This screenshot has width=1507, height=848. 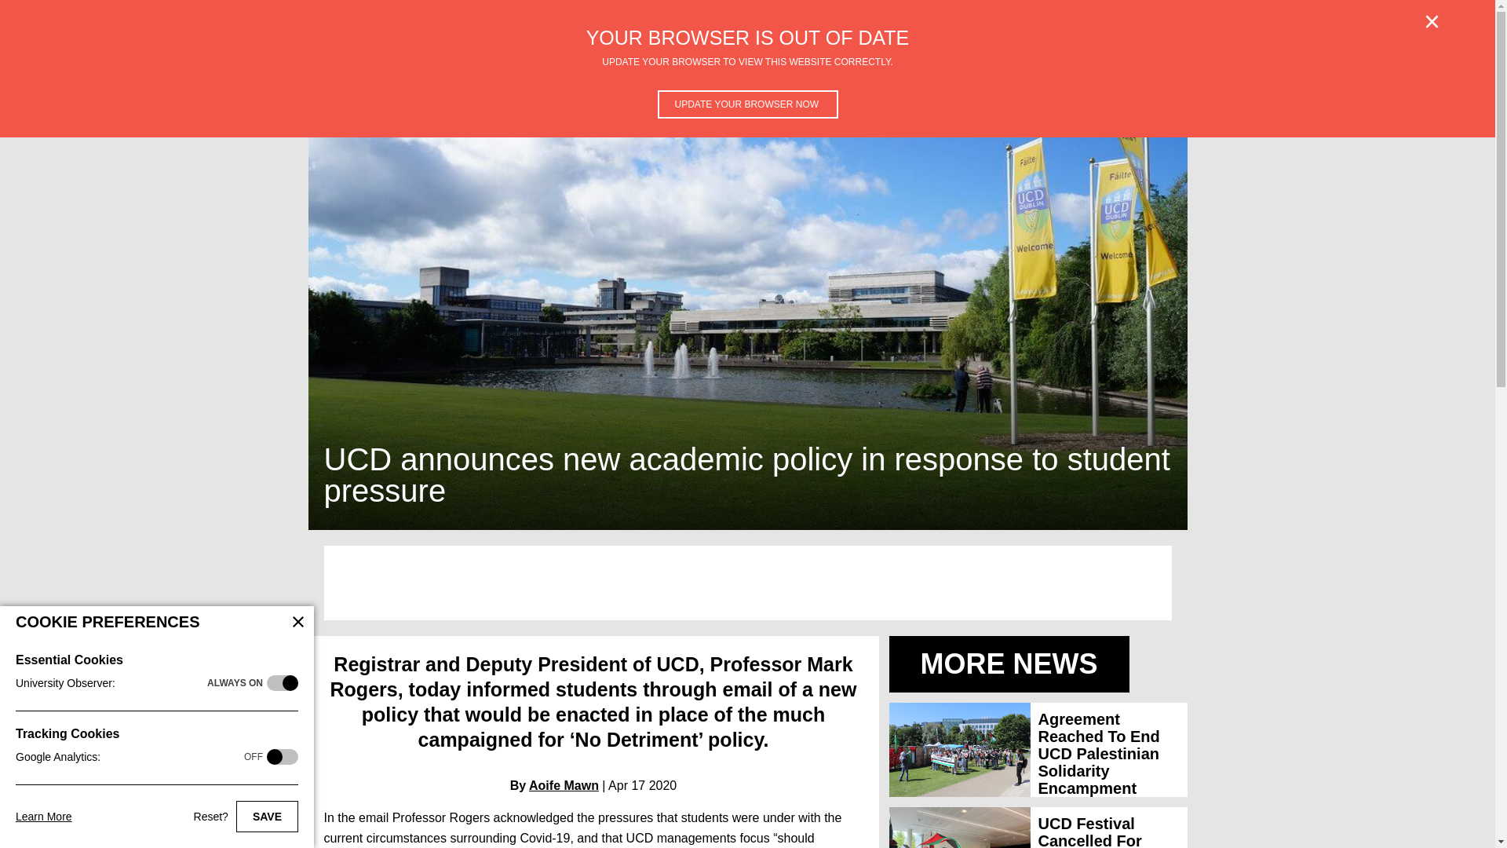 I want to click on Science, so click(x=520, y=75).